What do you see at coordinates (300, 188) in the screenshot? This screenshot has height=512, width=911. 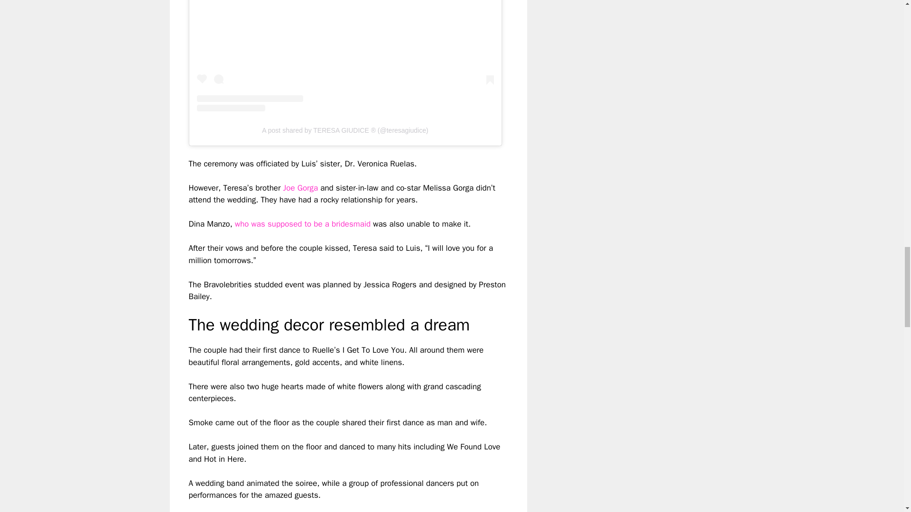 I see `Joe Gorga` at bounding box center [300, 188].